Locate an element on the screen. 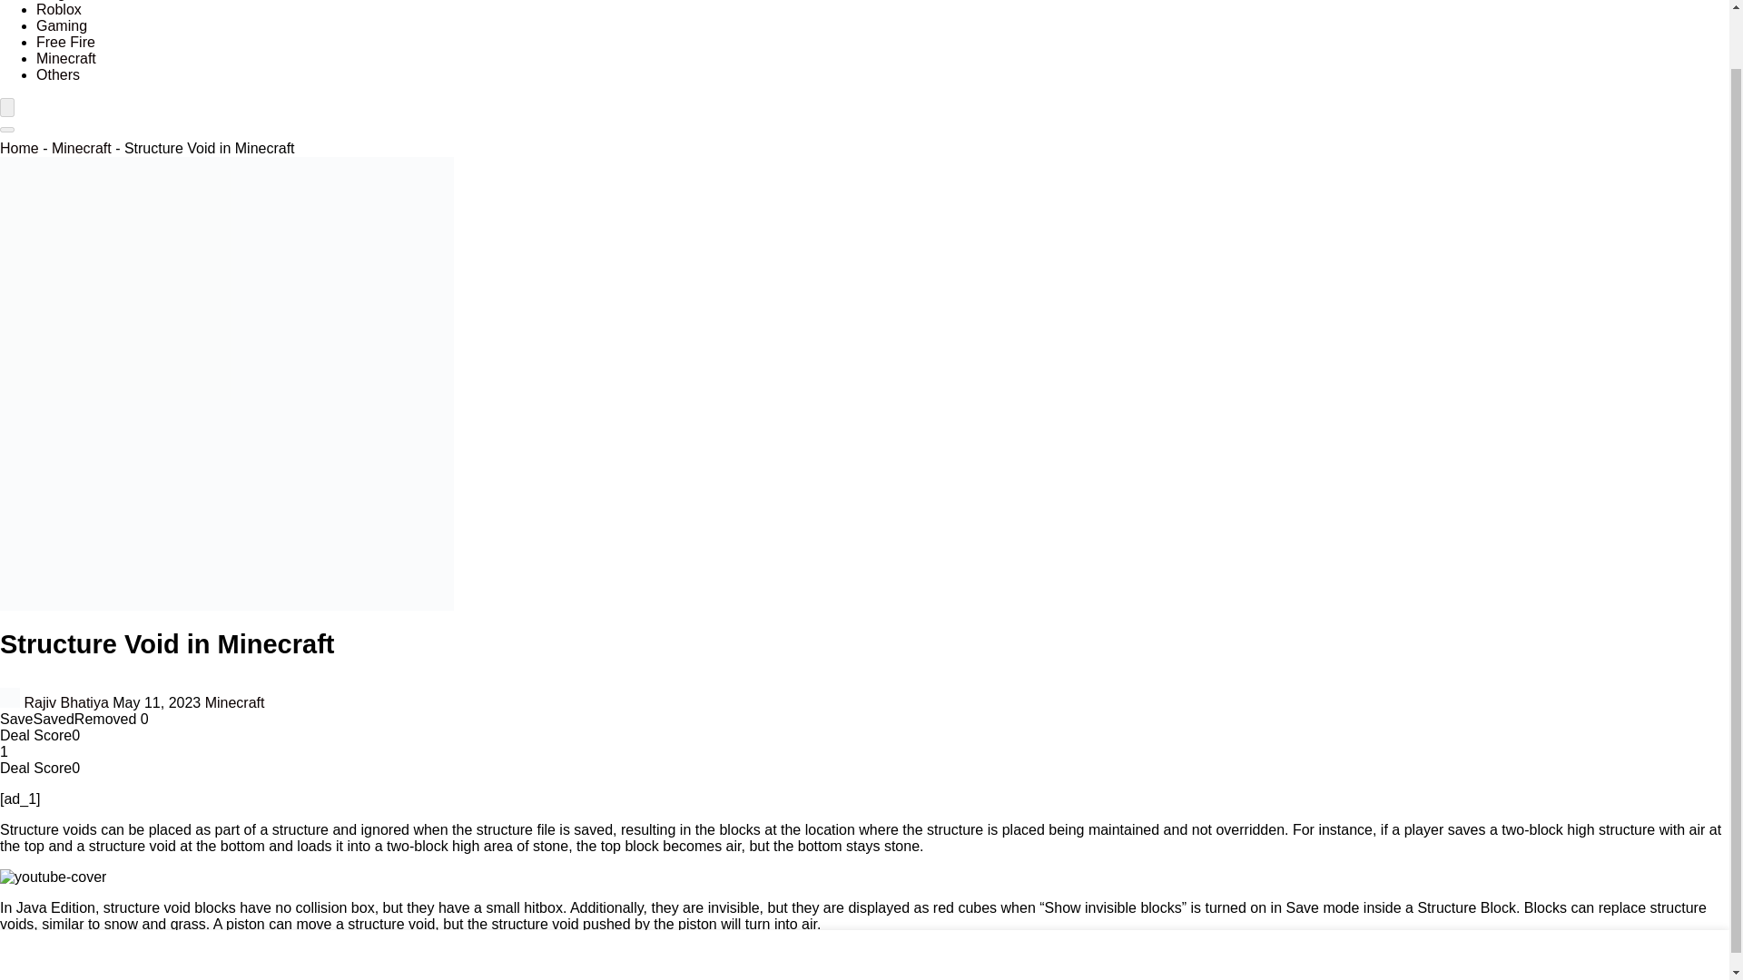  Gaming is located at coordinates (62, 25).